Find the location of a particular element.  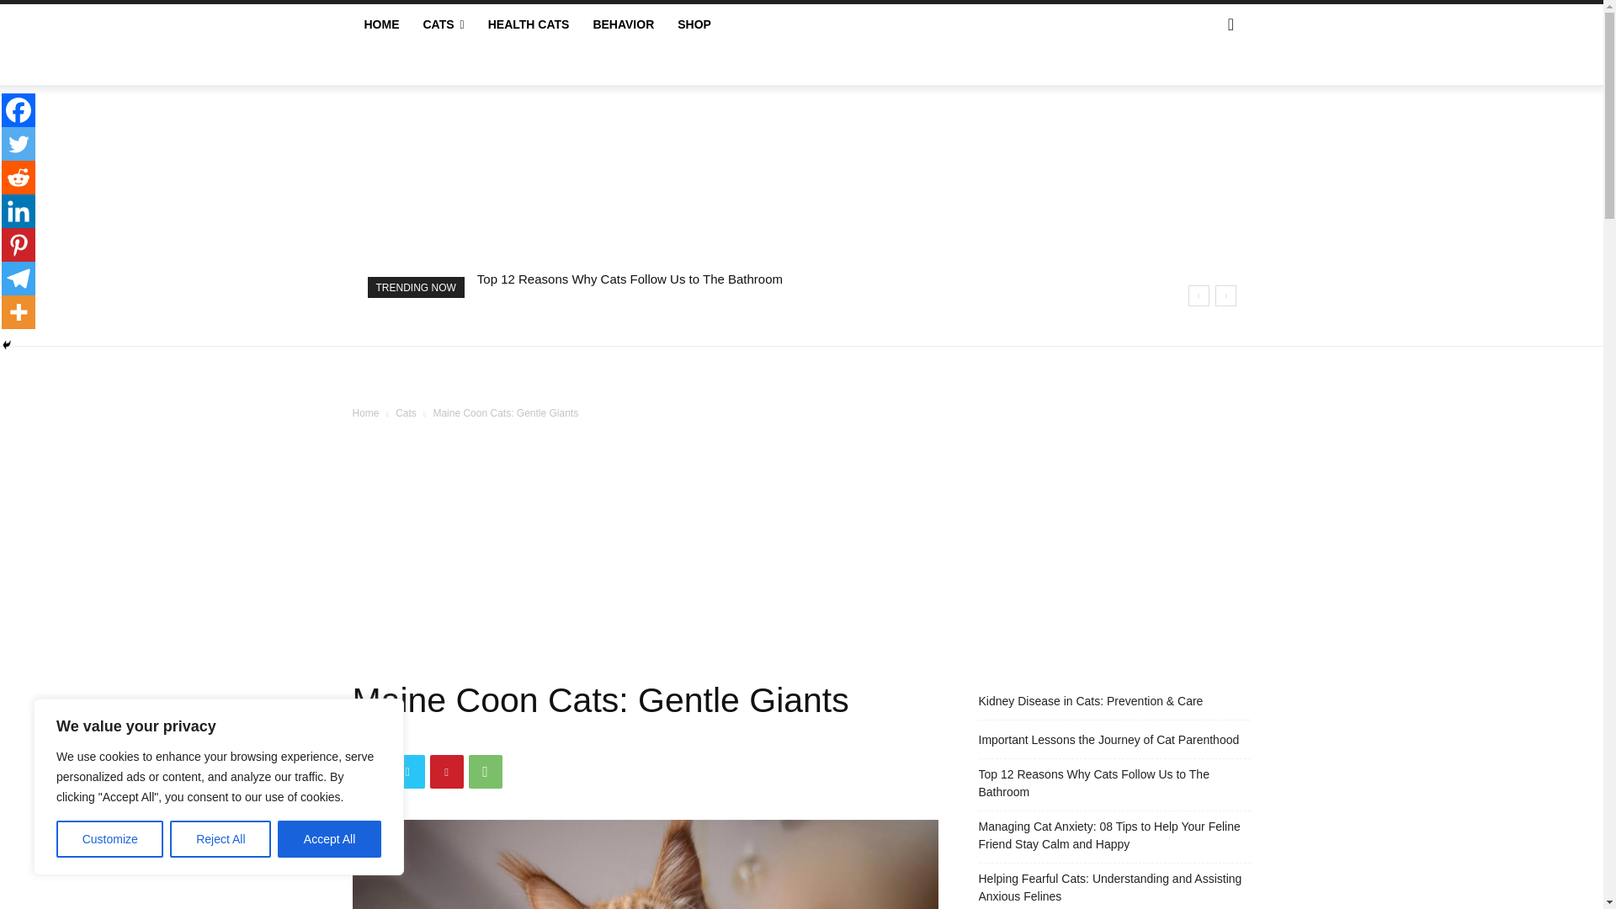

HEALTH CATS is located at coordinates (529, 24).